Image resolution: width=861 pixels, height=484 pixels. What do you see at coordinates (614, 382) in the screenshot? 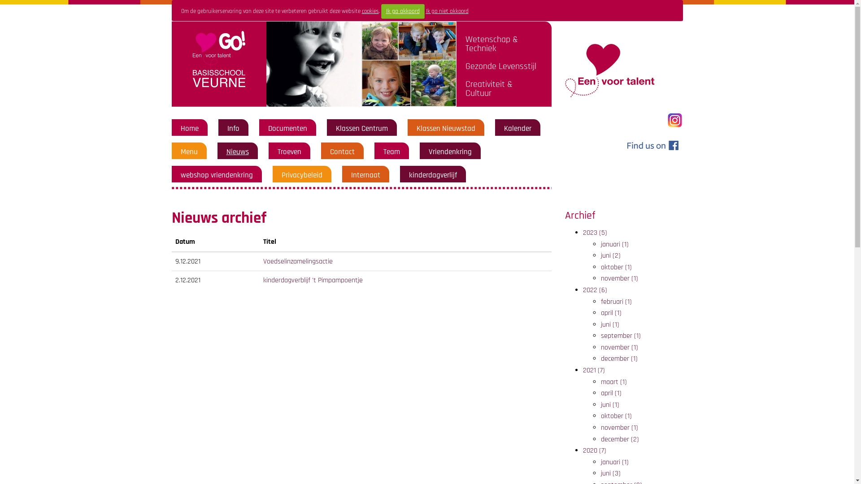
I see `maart (1)` at bounding box center [614, 382].